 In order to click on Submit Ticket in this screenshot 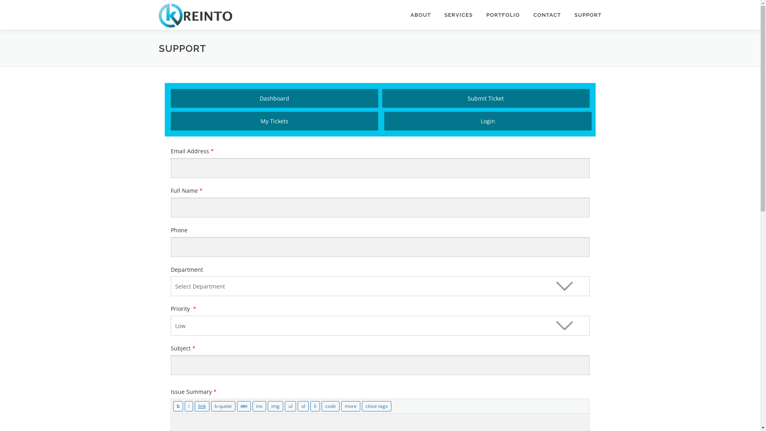, I will do `click(486, 98)`.